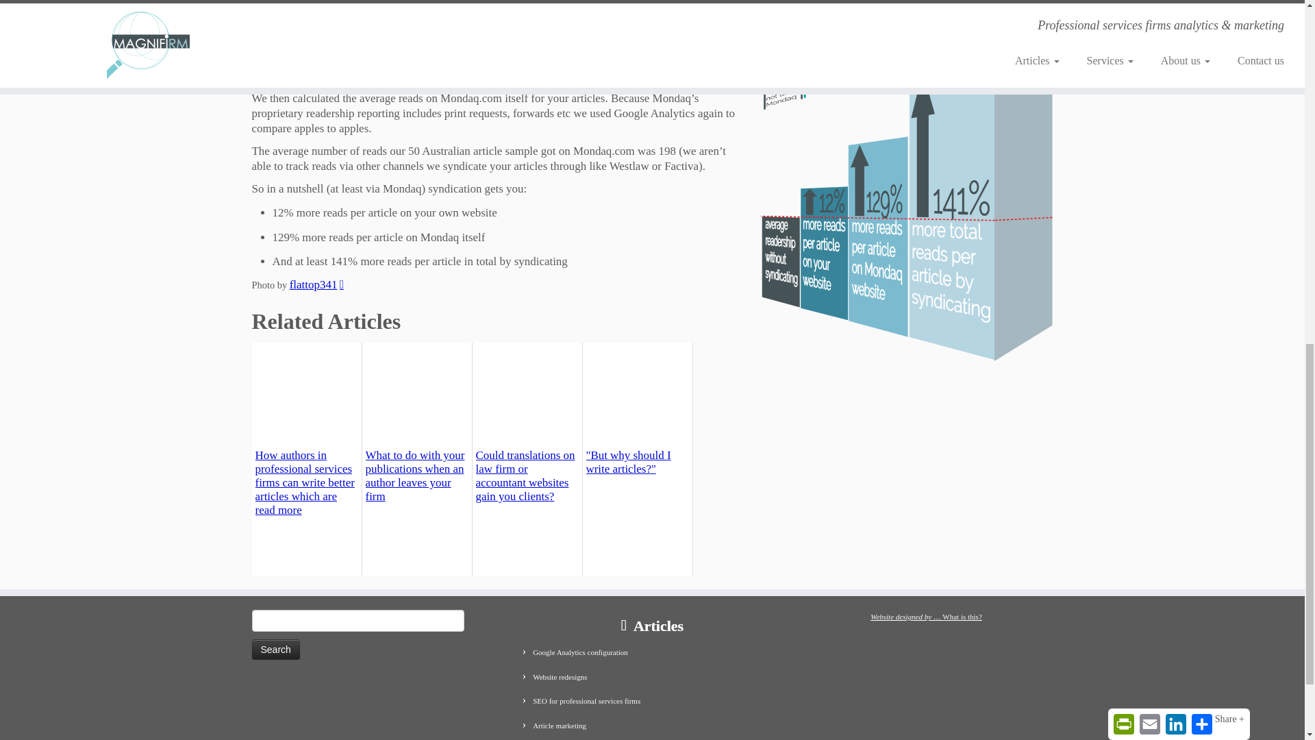 This screenshot has width=1315, height=740. What do you see at coordinates (1175, 7) in the screenshot?
I see `LinkedIn` at bounding box center [1175, 7].